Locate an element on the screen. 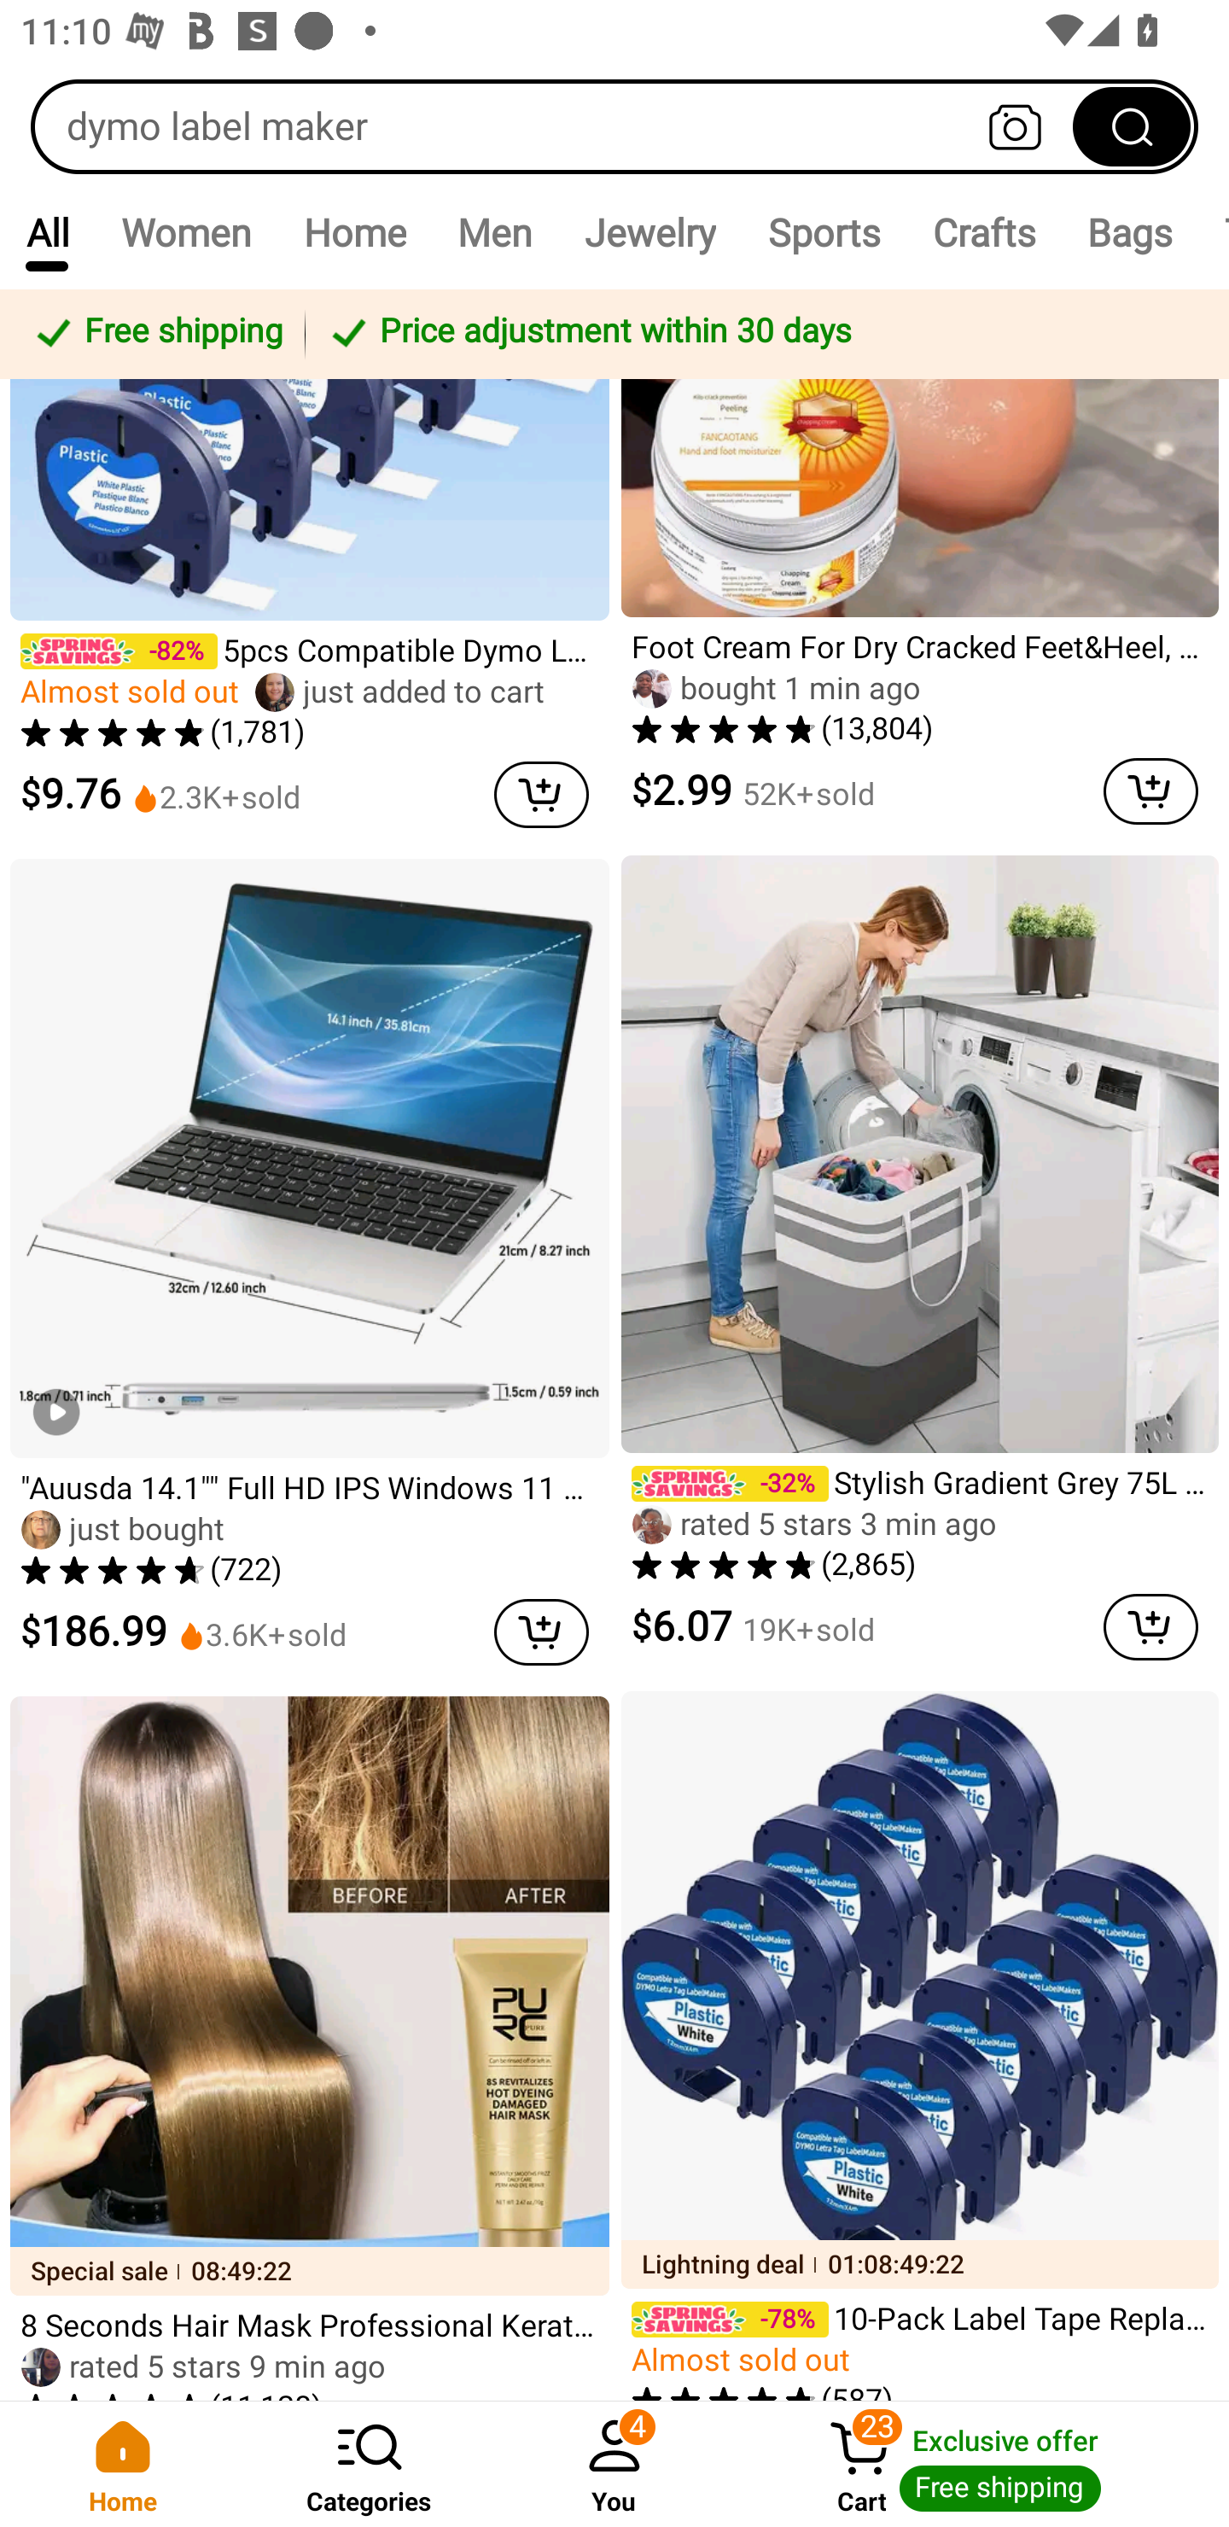 Image resolution: width=1229 pixels, height=2527 pixels. Price adjustment within 30 days is located at coordinates (761, 333).